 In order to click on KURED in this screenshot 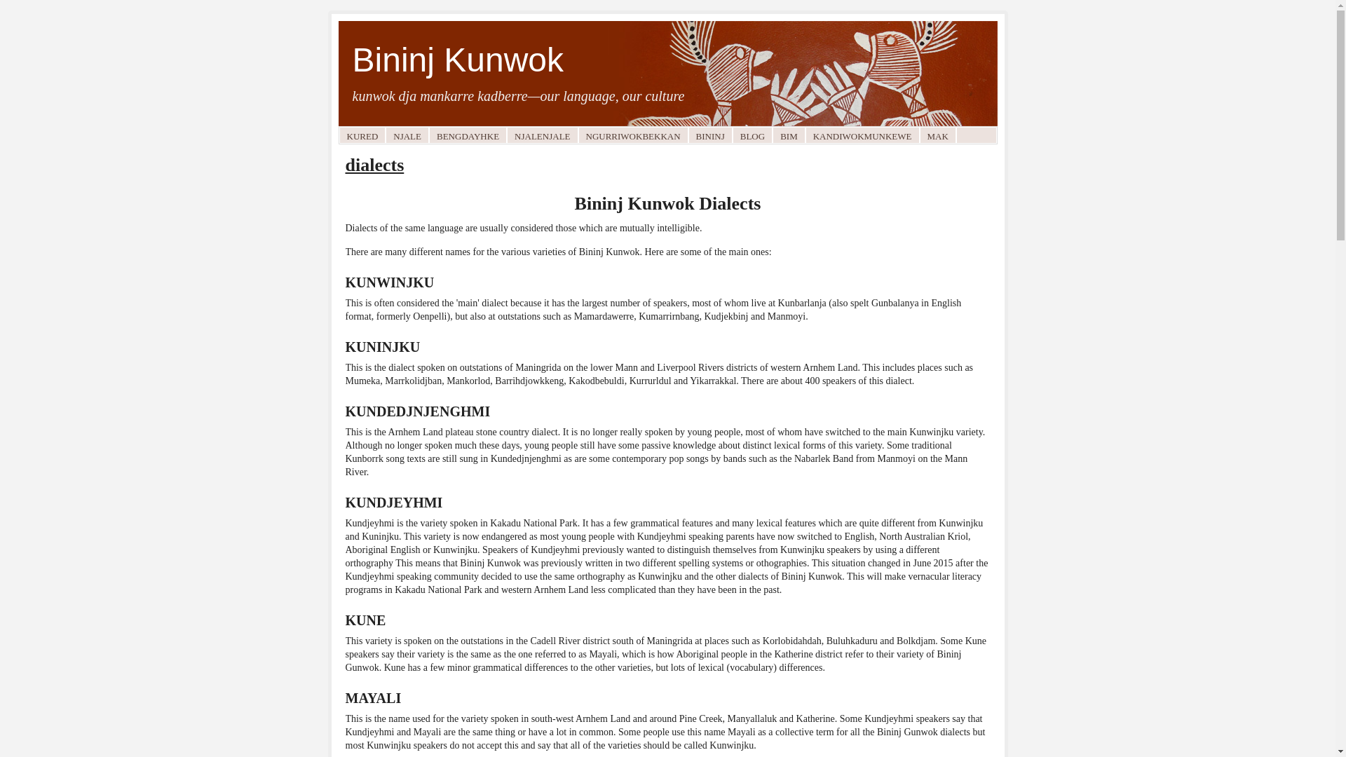, I will do `click(362, 135)`.